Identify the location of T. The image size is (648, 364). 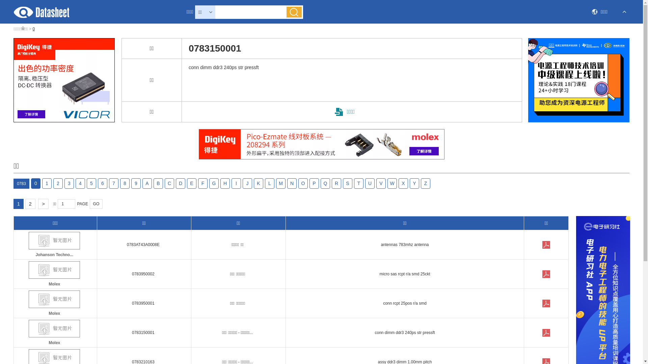
(359, 183).